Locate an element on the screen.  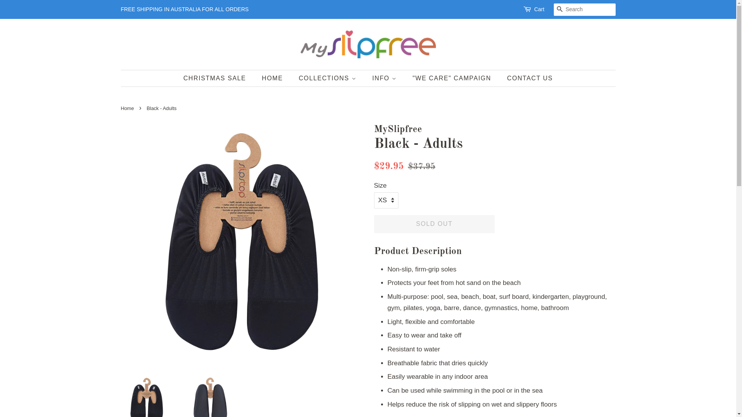
SOLD OUT is located at coordinates (434, 224).